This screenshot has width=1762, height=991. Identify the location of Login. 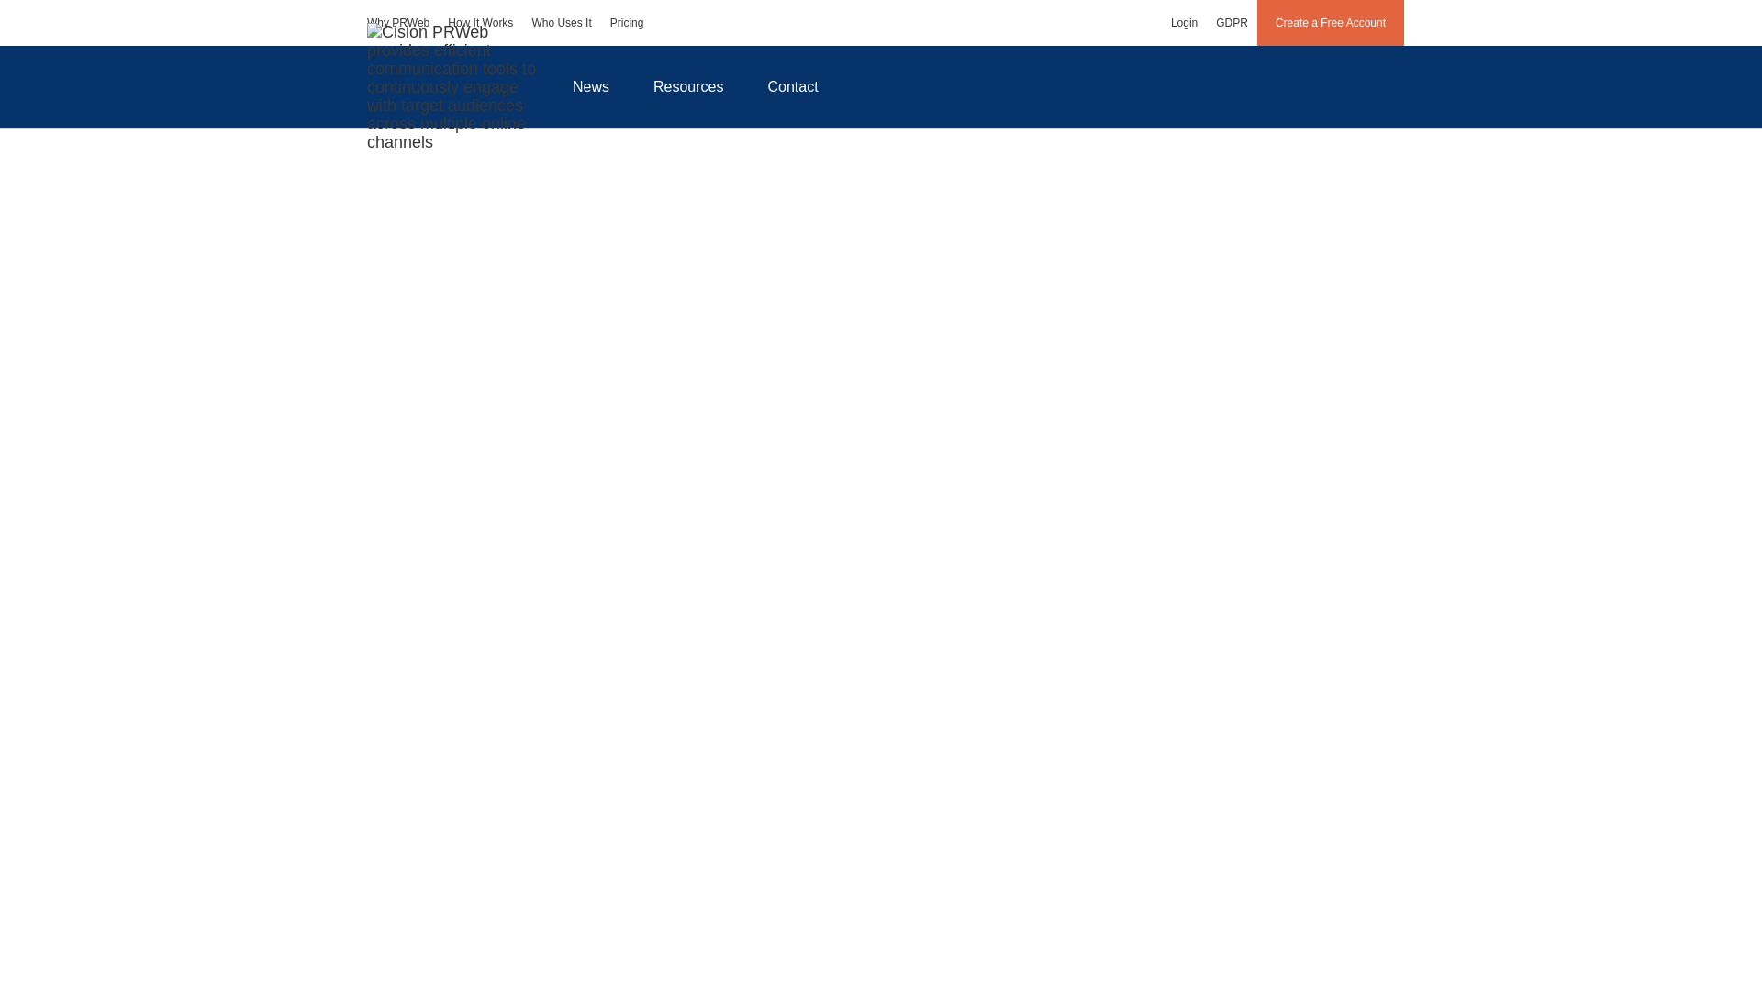
(1184, 22).